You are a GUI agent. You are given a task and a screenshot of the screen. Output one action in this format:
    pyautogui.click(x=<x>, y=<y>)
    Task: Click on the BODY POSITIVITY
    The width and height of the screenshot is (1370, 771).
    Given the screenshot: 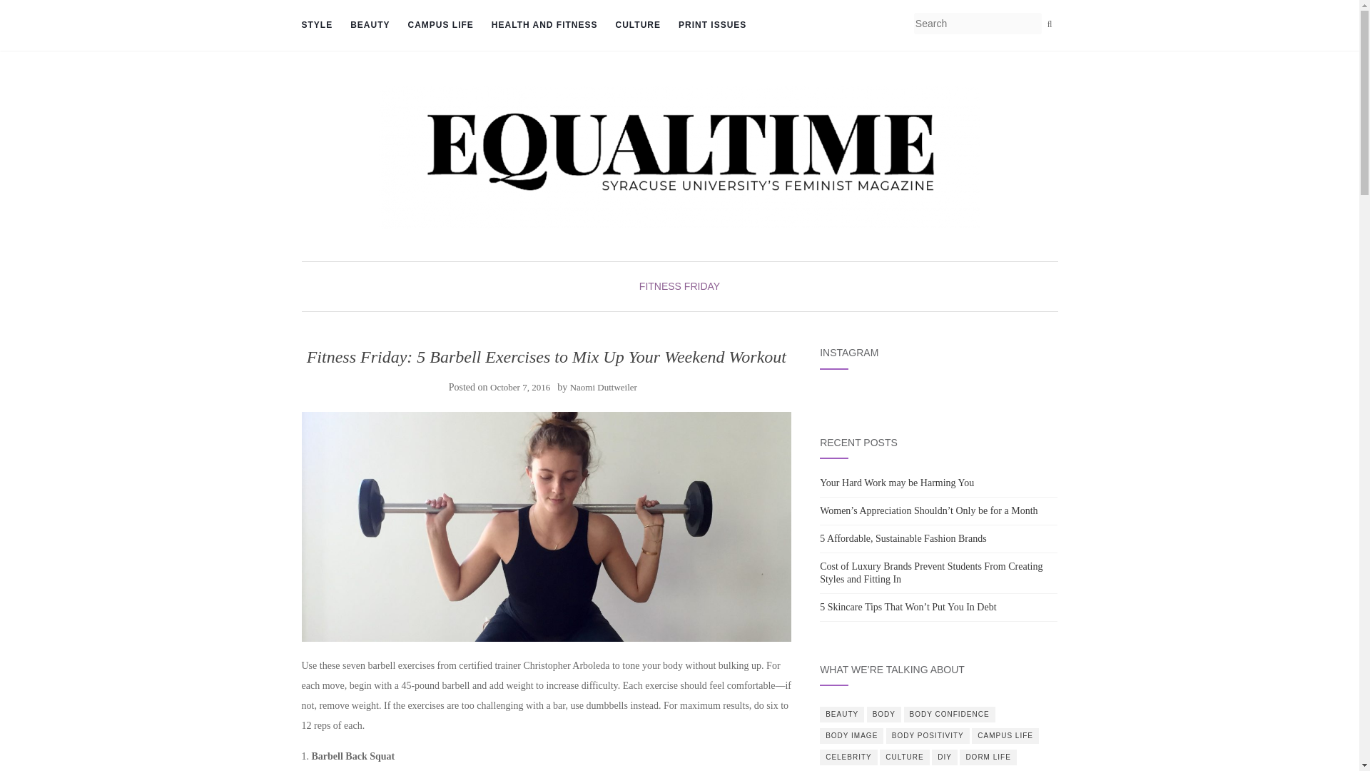 What is the action you would take?
    pyautogui.click(x=928, y=735)
    